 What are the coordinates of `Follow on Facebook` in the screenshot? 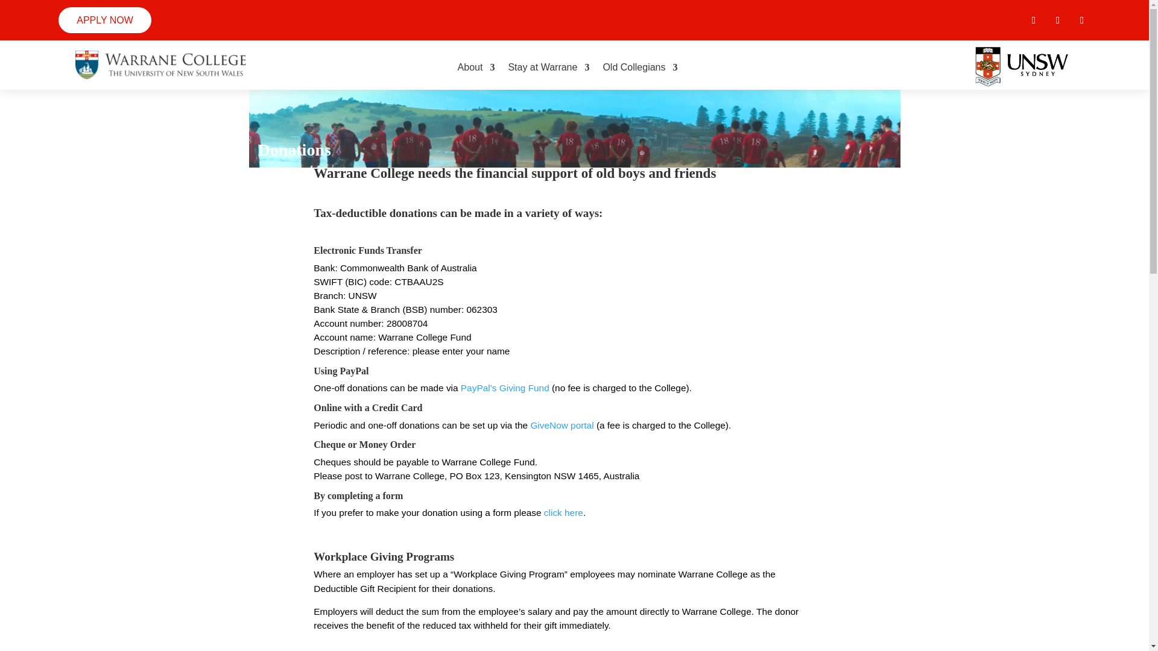 It's located at (1033, 20).